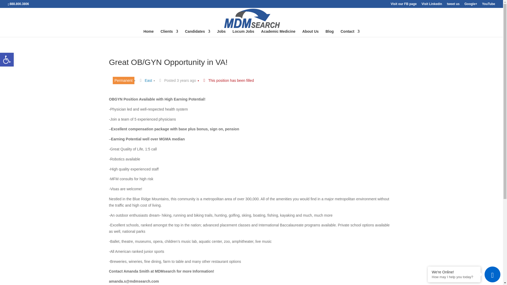 This screenshot has width=507, height=285. What do you see at coordinates (350, 33) in the screenshot?
I see `Locum Jobs` at bounding box center [350, 33].